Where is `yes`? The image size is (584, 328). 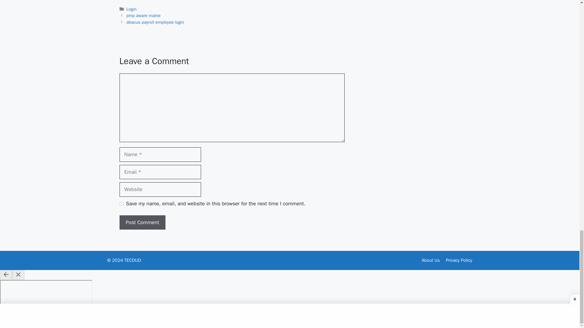
yes is located at coordinates (121, 203).